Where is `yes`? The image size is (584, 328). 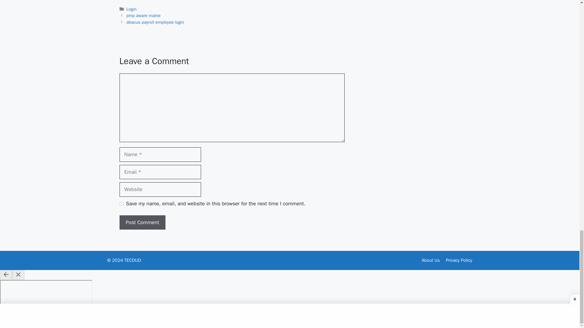
yes is located at coordinates (121, 203).